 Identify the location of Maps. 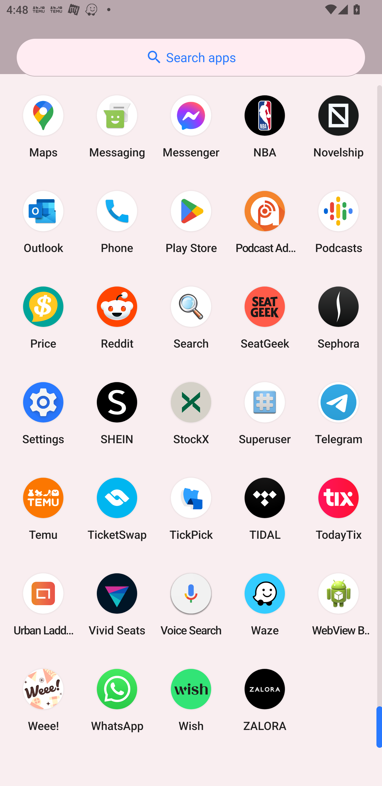
(43, 126).